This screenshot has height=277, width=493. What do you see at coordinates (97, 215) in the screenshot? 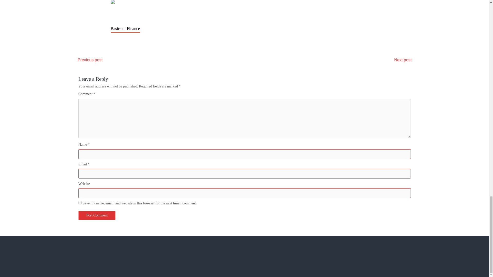
I see `Post Comment` at bounding box center [97, 215].